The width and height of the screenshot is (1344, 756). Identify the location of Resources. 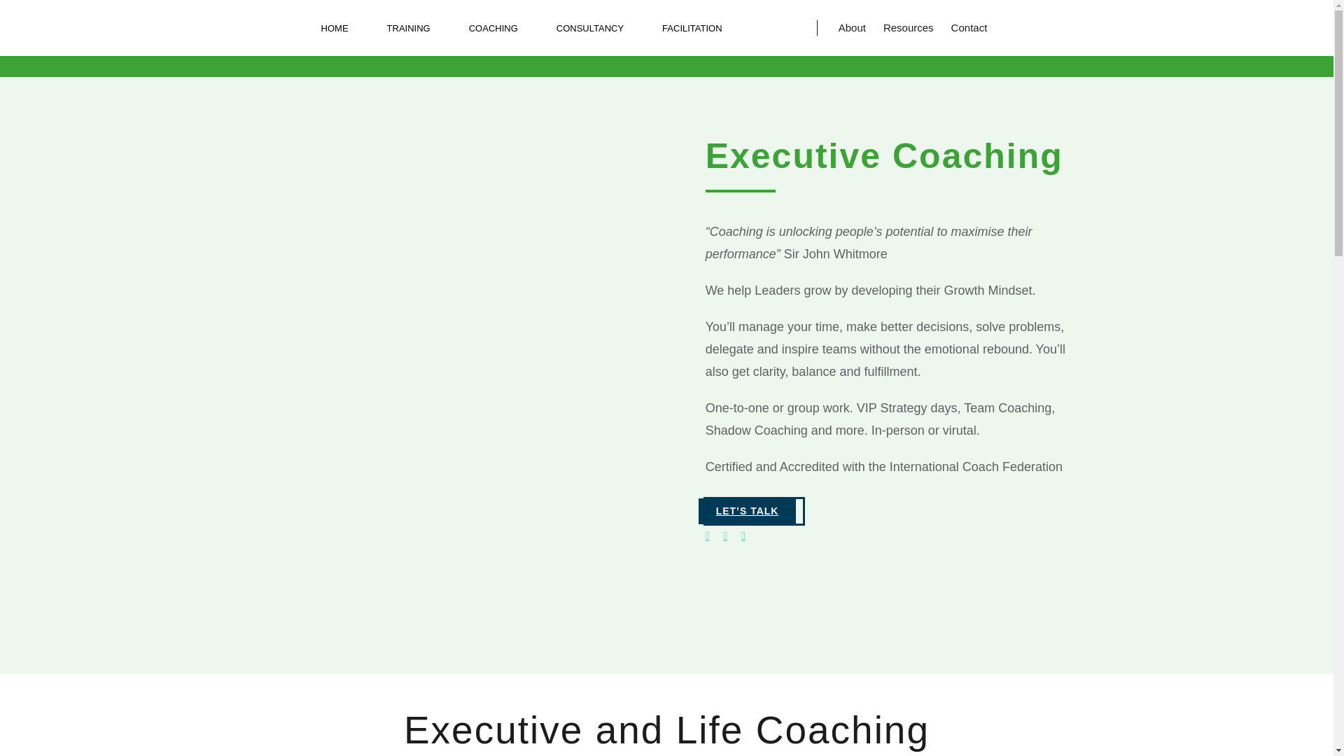
(909, 28).